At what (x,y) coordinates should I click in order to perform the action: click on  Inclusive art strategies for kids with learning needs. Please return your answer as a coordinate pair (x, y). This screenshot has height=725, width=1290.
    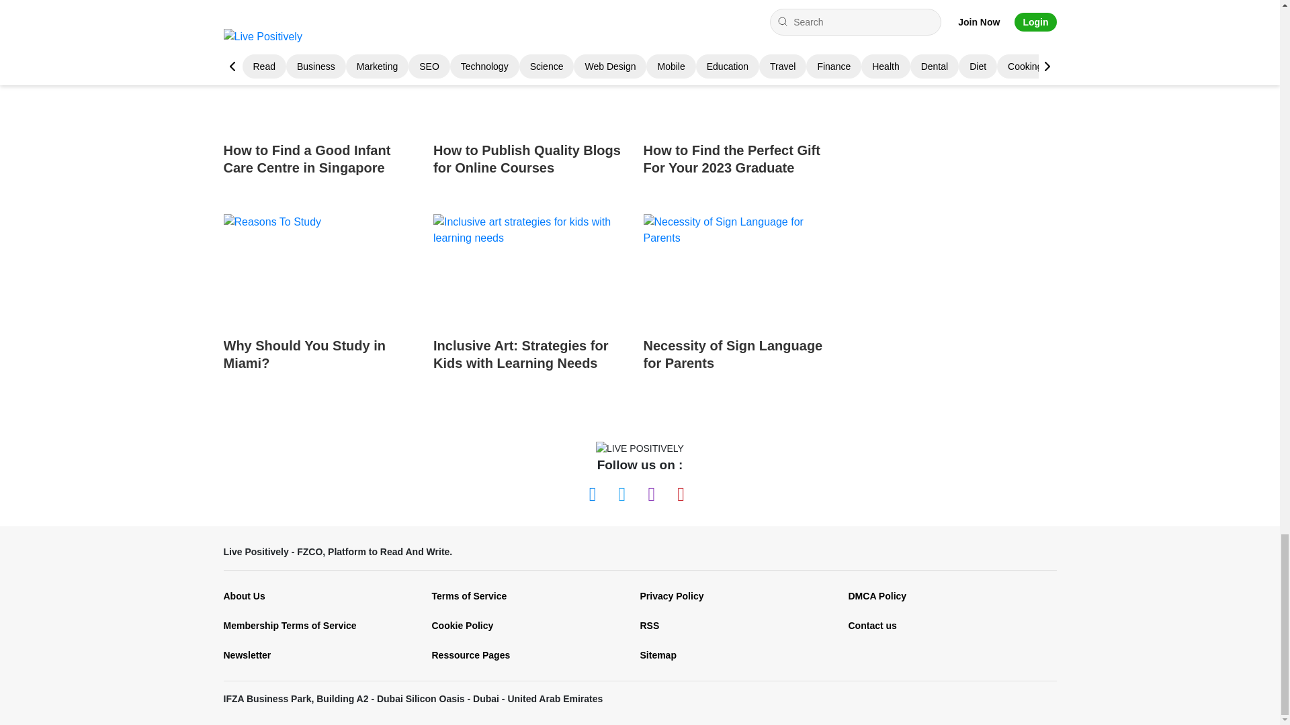
    Looking at the image, I should click on (533, 270).